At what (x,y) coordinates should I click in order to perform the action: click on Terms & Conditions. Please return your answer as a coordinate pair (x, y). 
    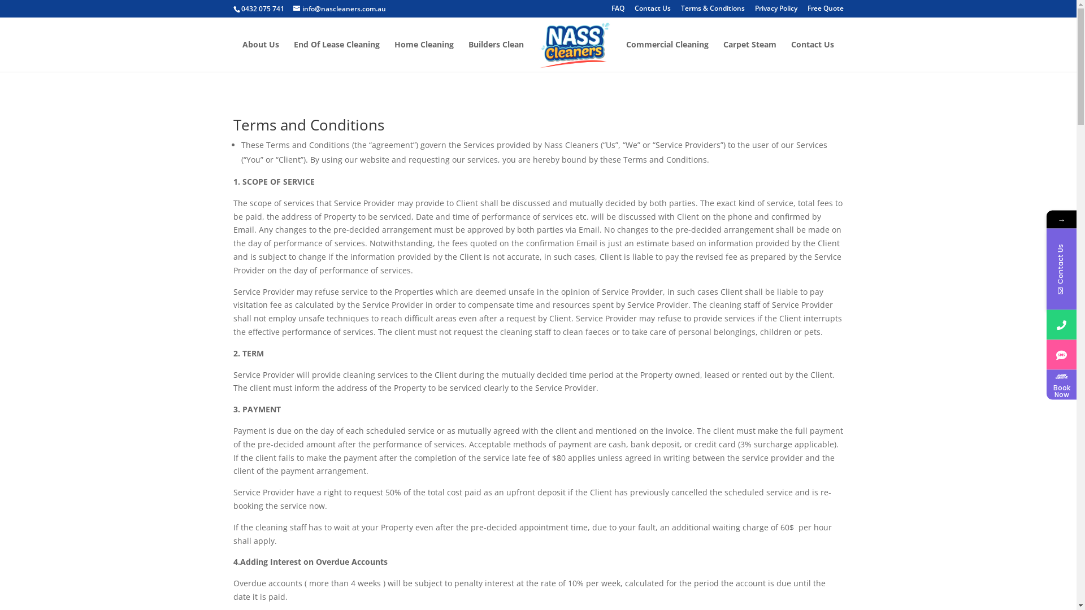
    Looking at the image, I should click on (712, 11).